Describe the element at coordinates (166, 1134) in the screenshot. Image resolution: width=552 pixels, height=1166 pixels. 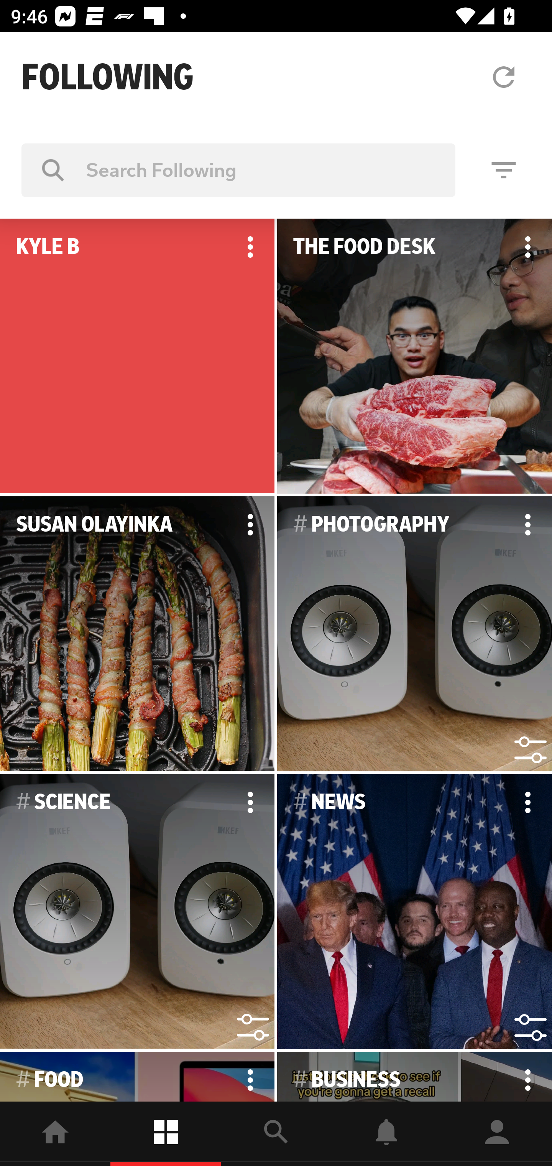
I see `Following` at that location.